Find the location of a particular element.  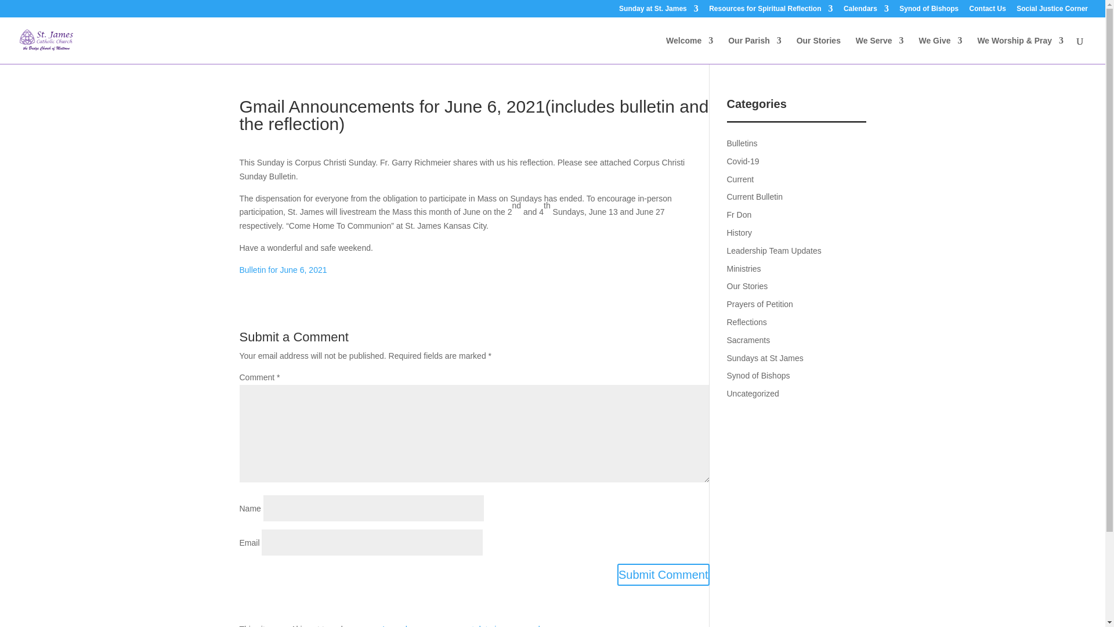

Submit Comment is located at coordinates (663, 574).